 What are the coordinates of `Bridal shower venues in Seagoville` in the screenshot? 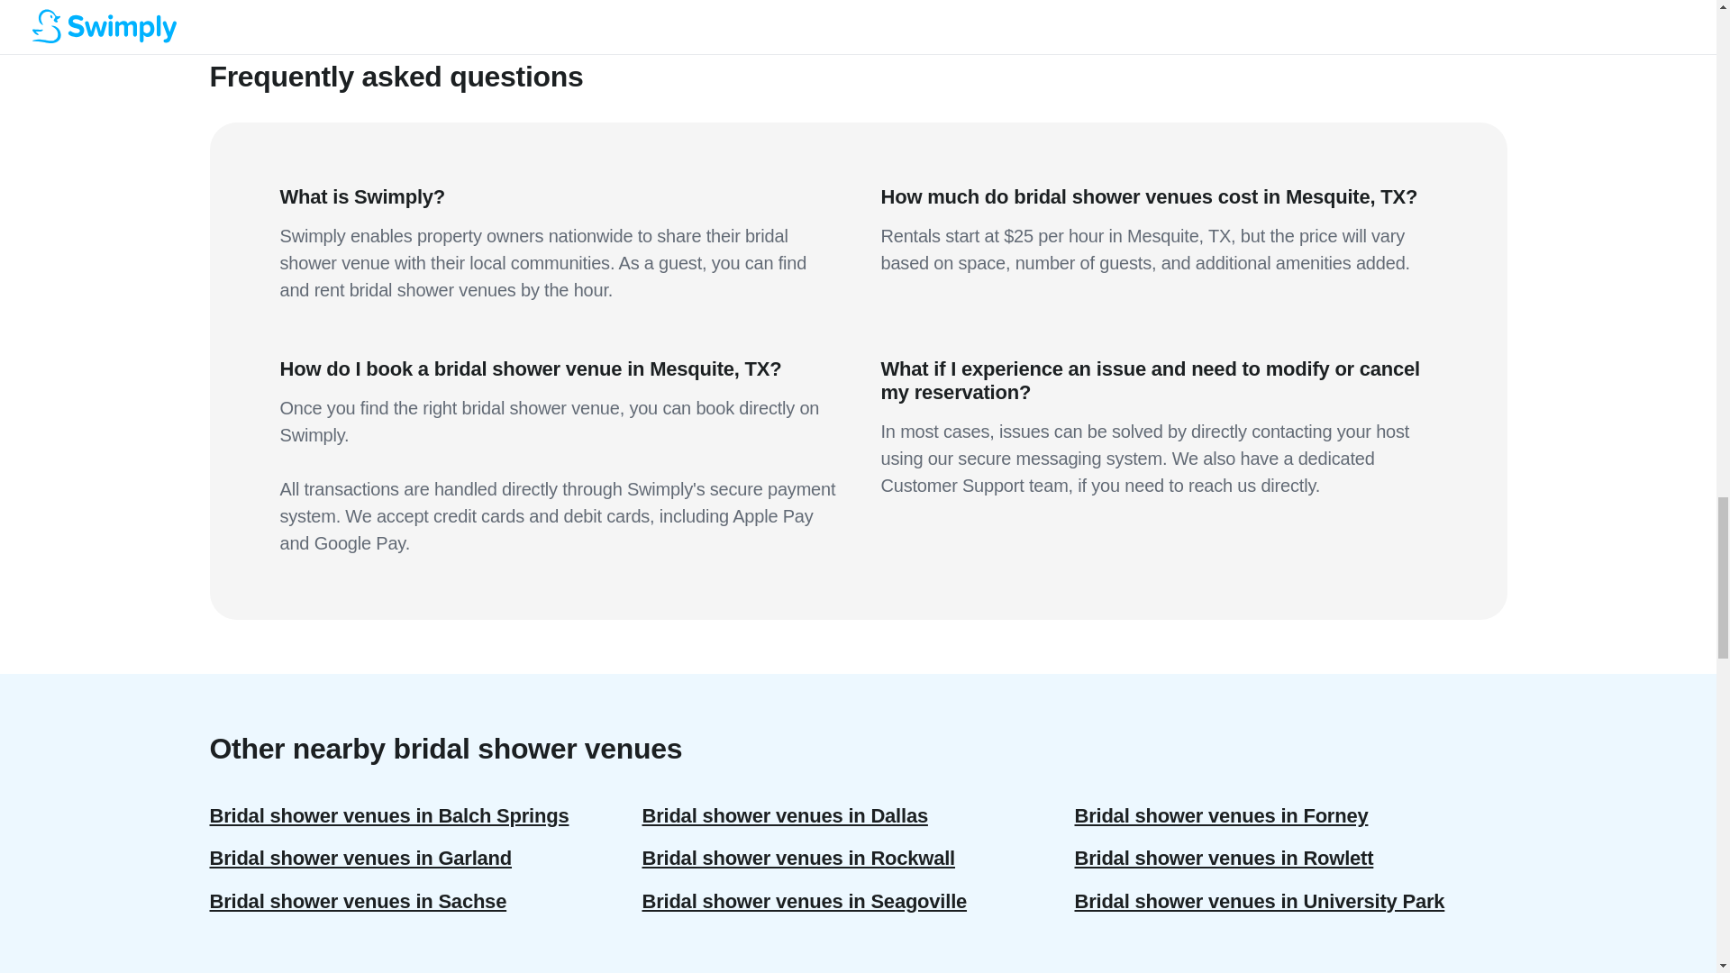 It's located at (858, 901).